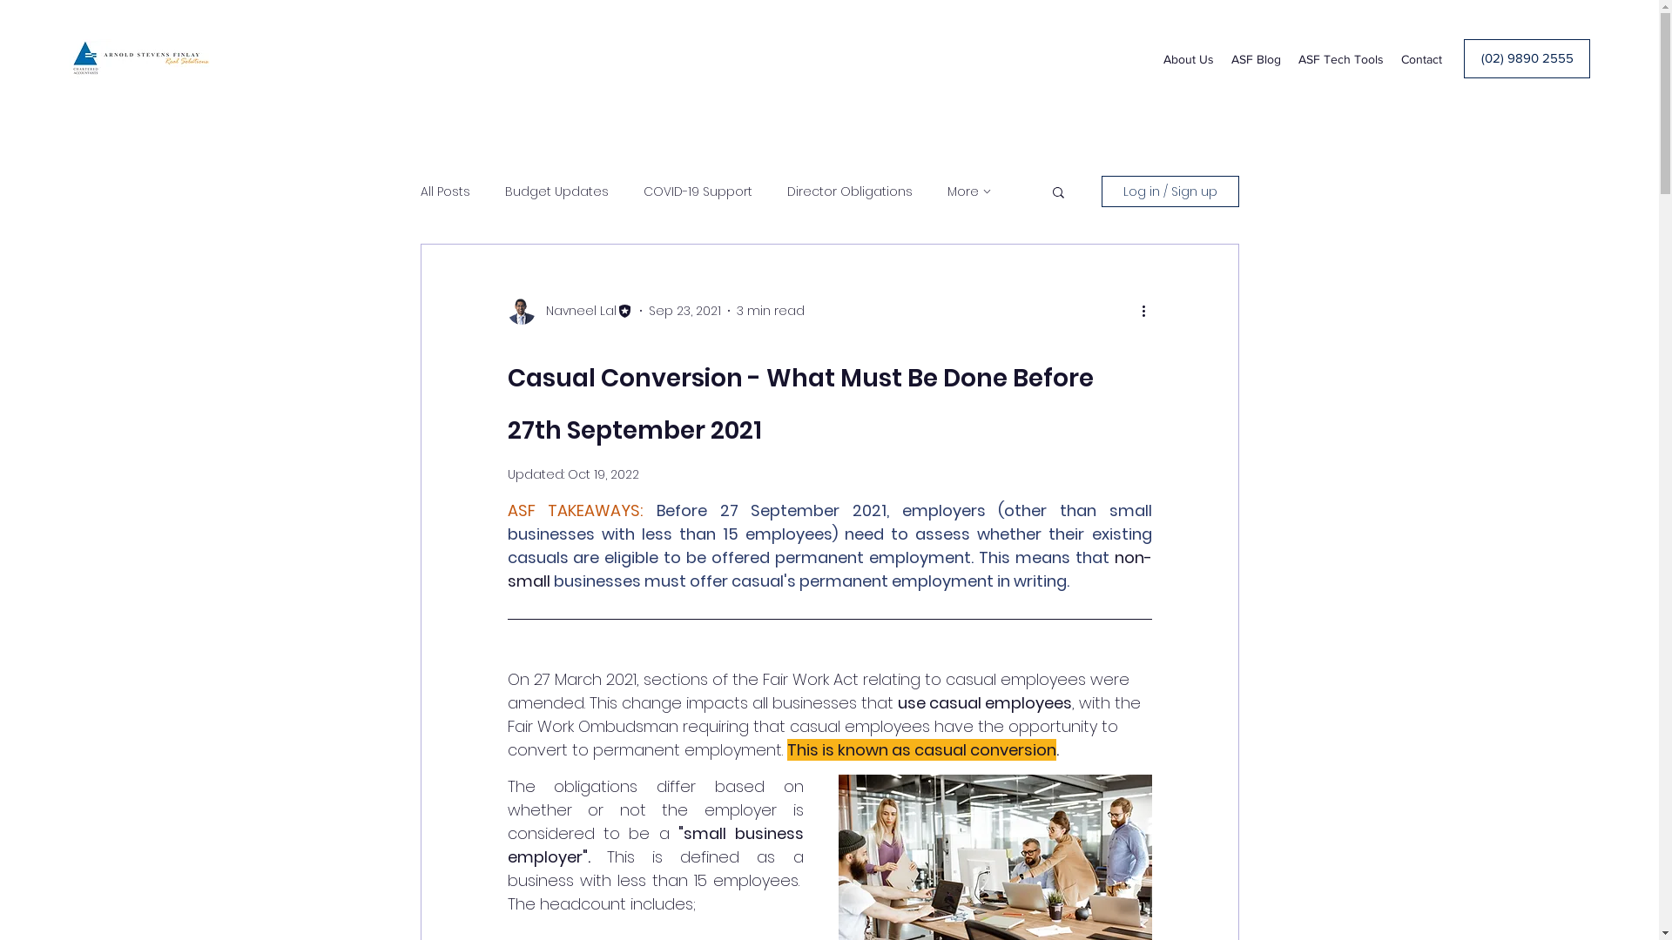 This screenshot has width=1672, height=940. What do you see at coordinates (444, 191) in the screenshot?
I see `All Posts` at bounding box center [444, 191].